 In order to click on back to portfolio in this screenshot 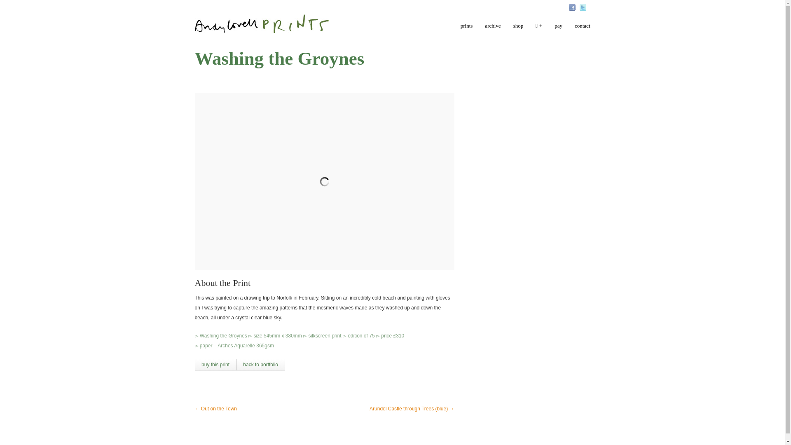, I will do `click(260, 364)`.